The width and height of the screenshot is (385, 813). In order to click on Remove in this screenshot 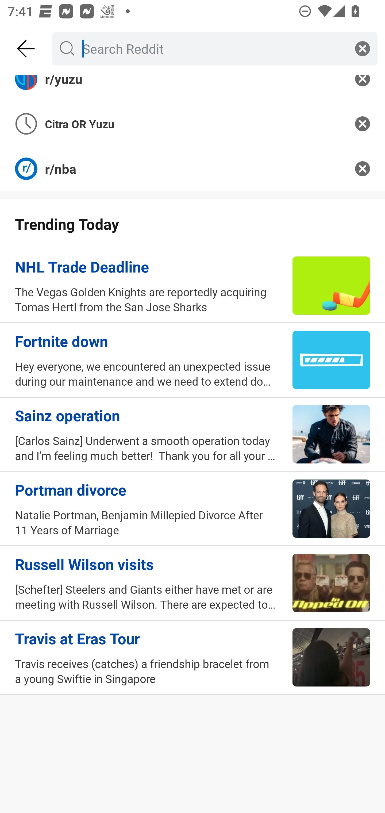, I will do `click(363, 168)`.